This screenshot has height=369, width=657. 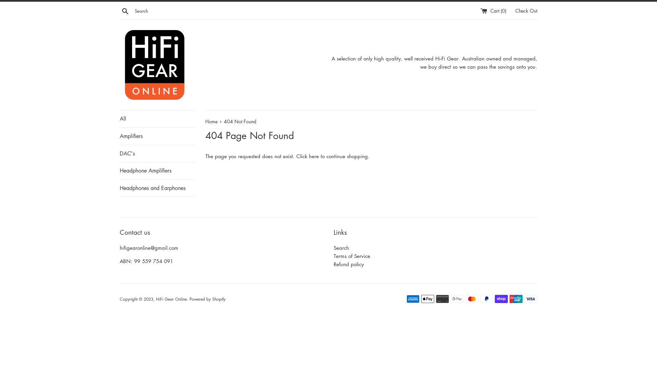 I want to click on Home, so click(x=212, y=121).